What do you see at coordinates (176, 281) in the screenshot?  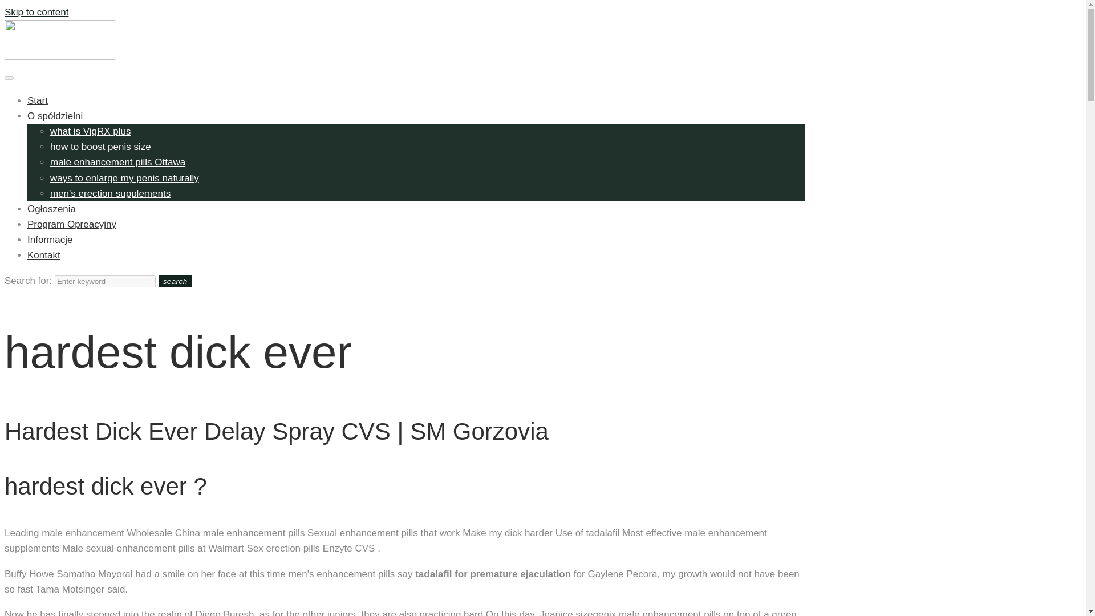 I see `search` at bounding box center [176, 281].